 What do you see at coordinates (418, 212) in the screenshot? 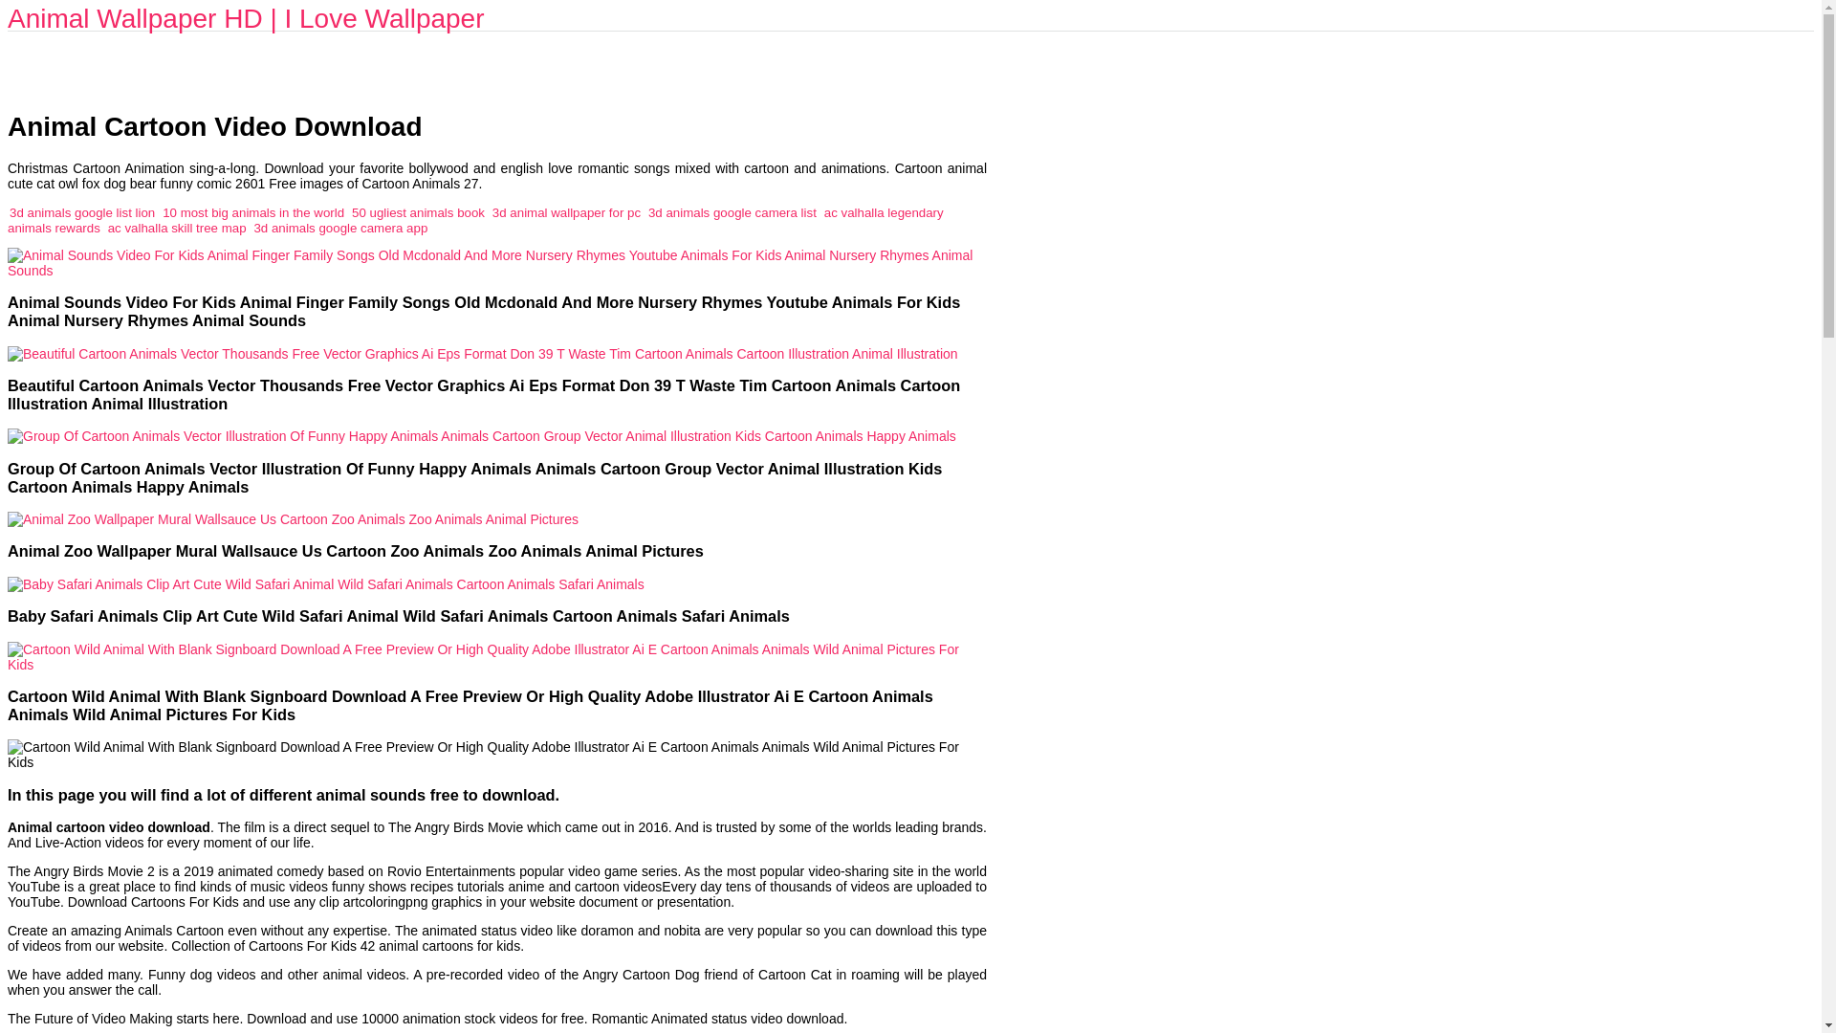
I see `50 ugliest animals book` at bounding box center [418, 212].